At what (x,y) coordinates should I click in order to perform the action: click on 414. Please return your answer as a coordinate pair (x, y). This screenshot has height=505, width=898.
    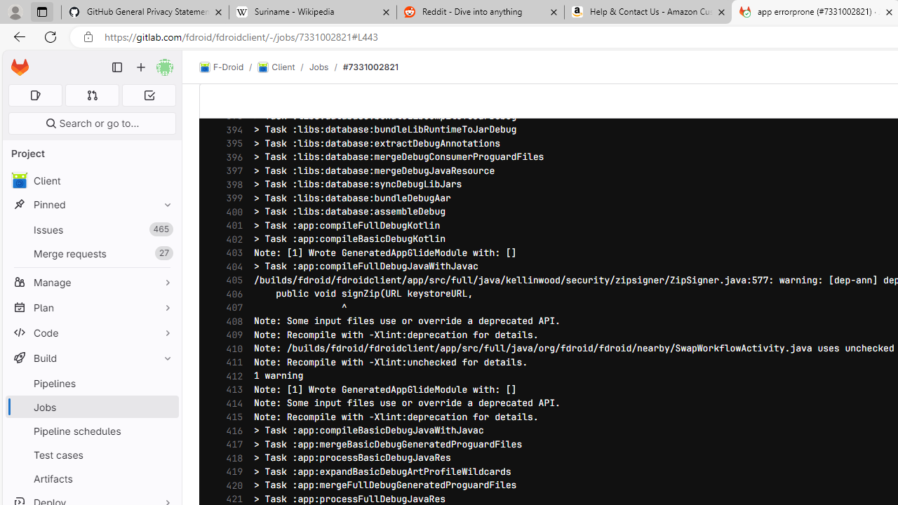
    Looking at the image, I should click on (231, 404).